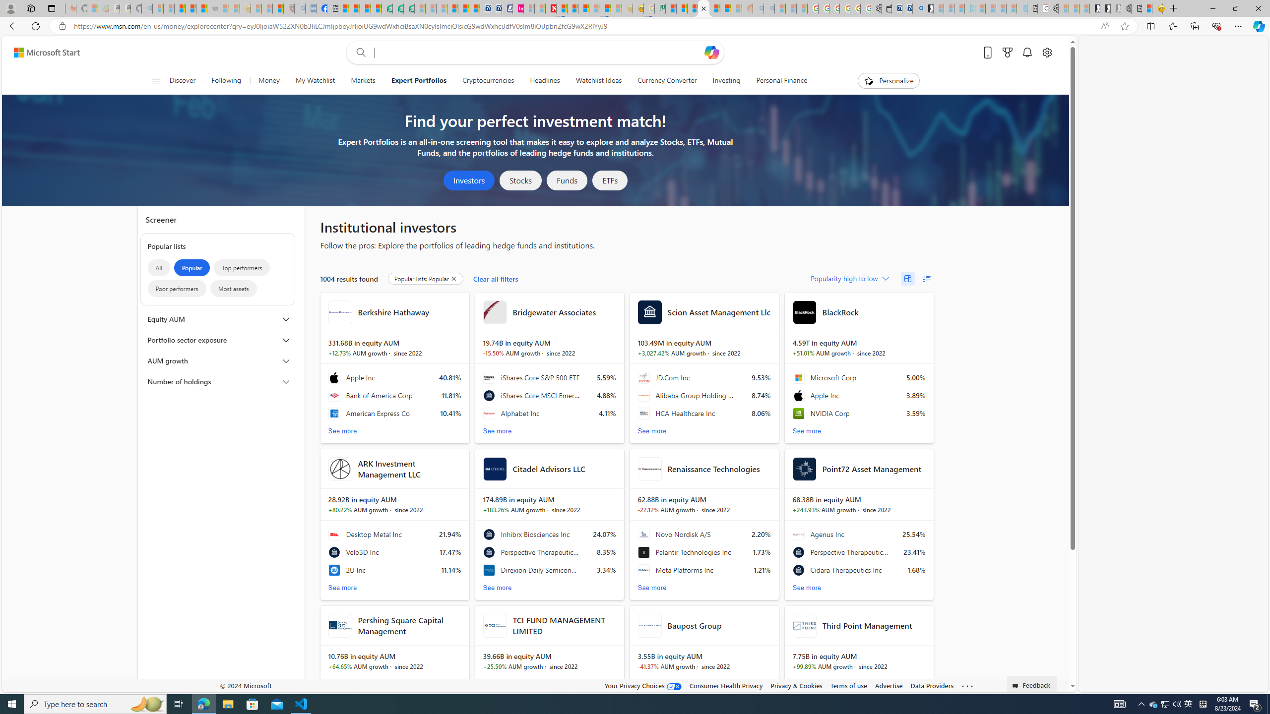  Describe the element at coordinates (643, 685) in the screenshot. I see `Your Privacy Choices` at that location.